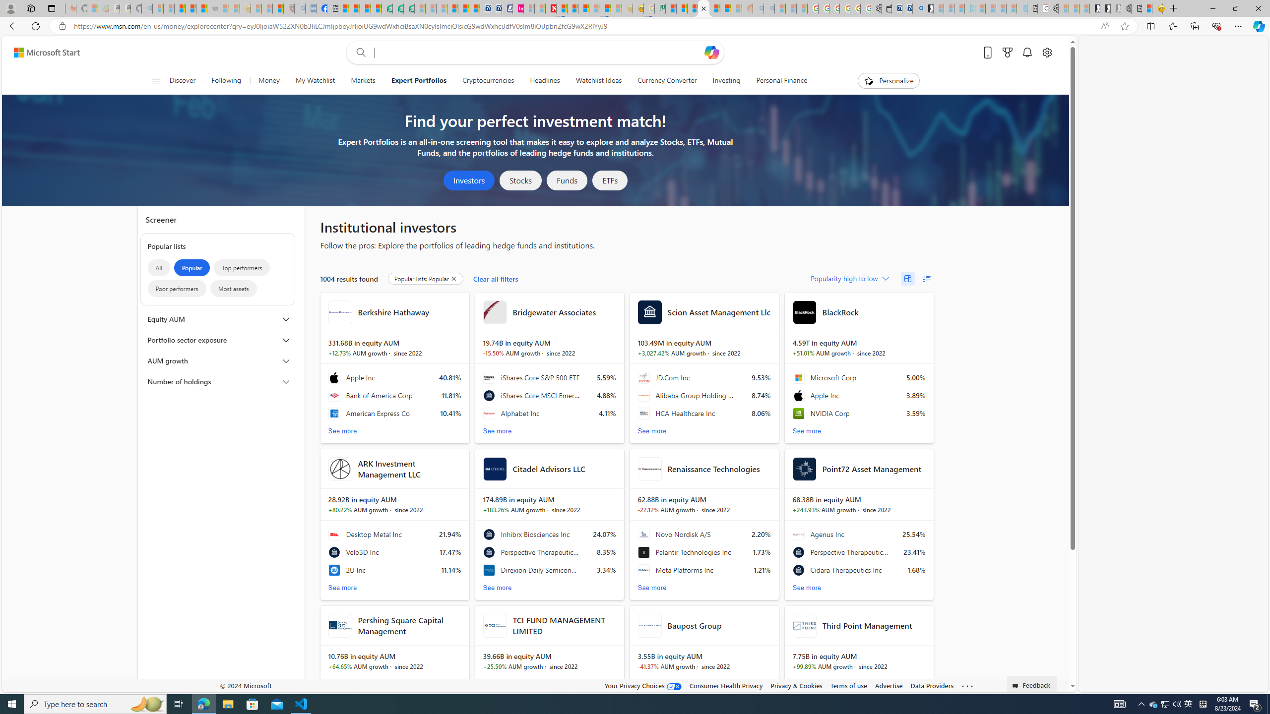  Describe the element at coordinates (643, 685) in the screenshot. I see `Your Privacy Choices` at that location.